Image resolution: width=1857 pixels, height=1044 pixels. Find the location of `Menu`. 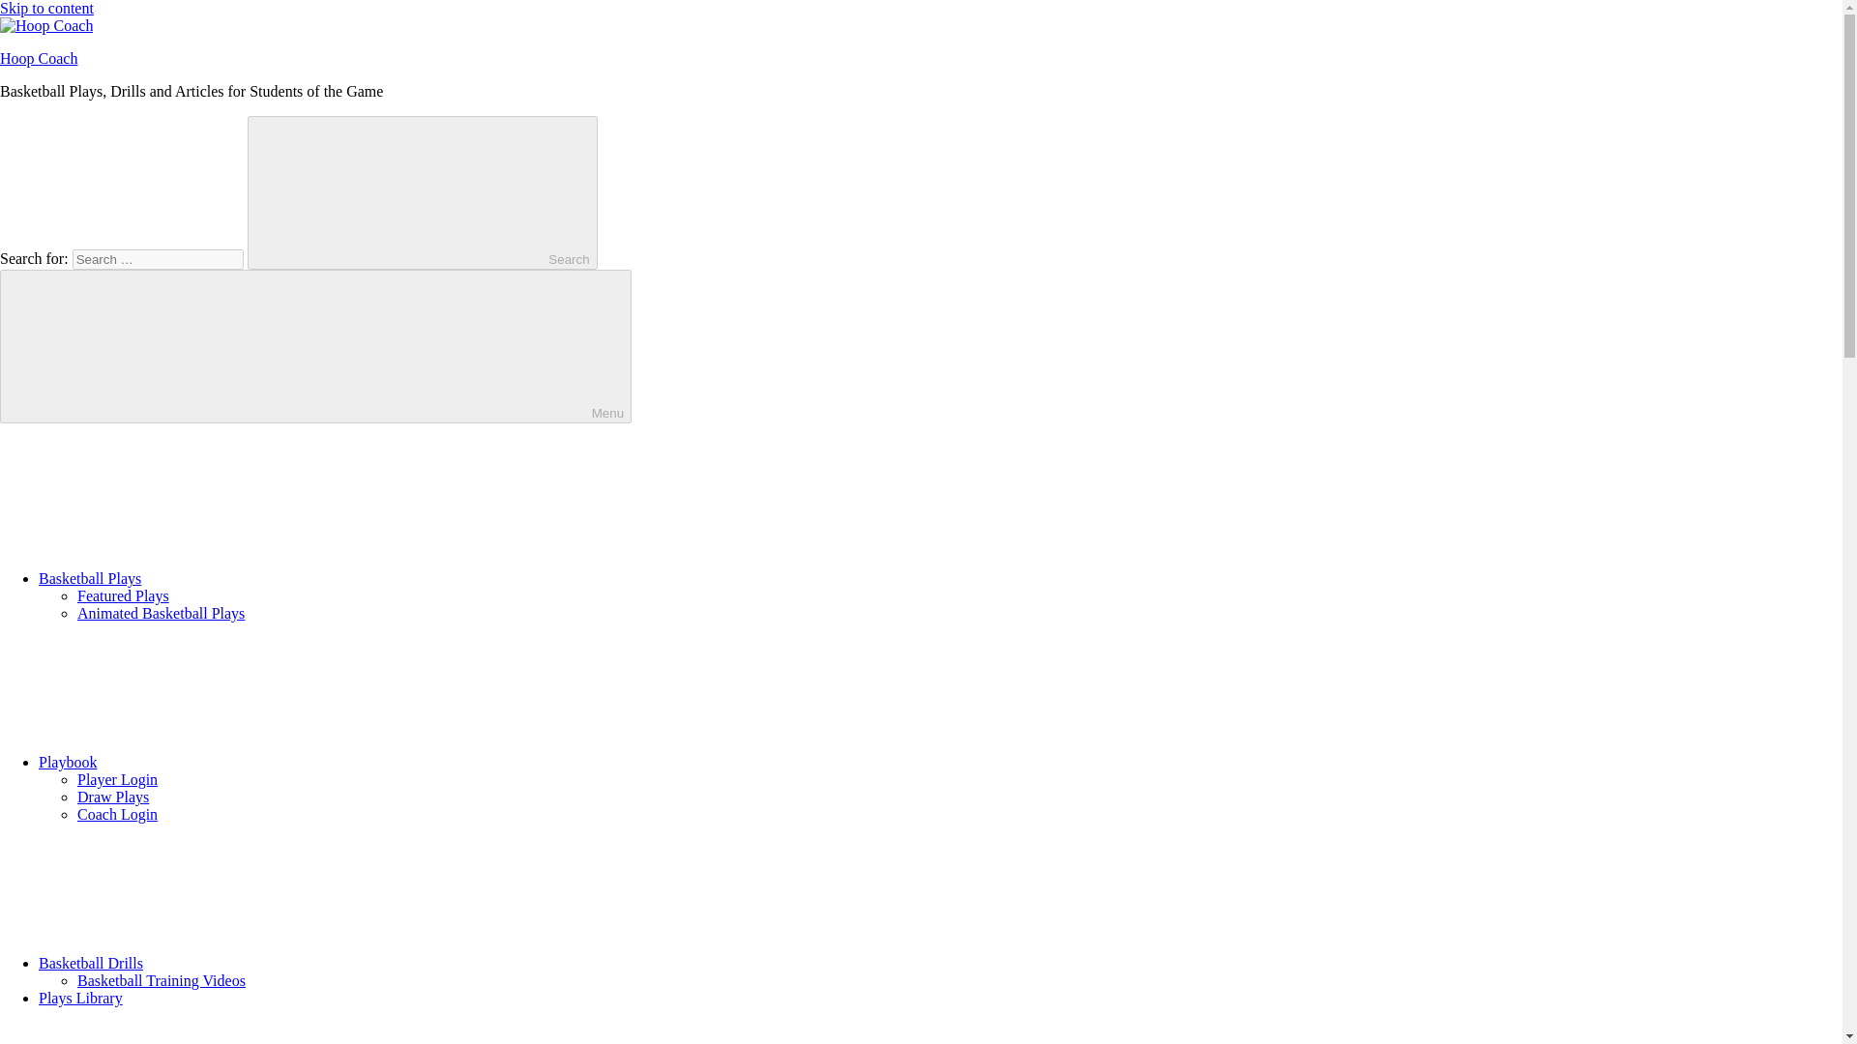

Menu is located at coordinates (315, 346).